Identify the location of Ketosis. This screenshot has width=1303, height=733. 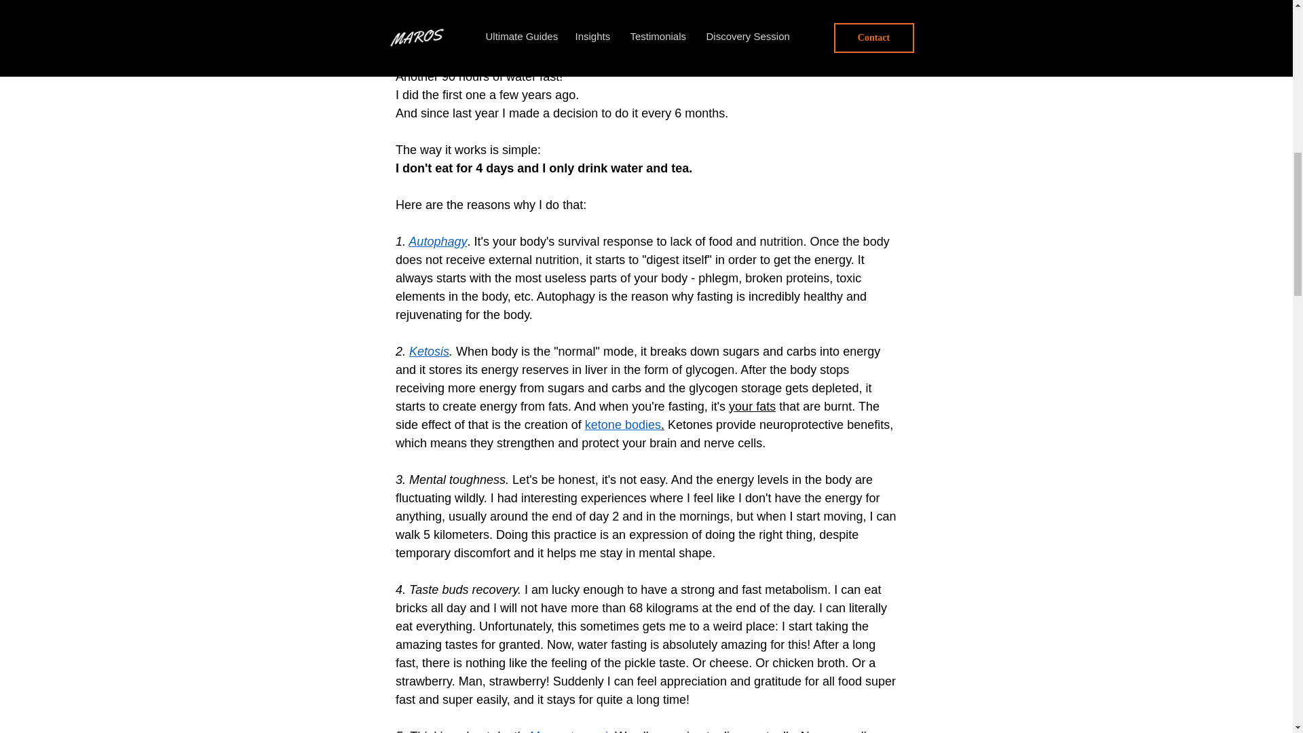
(429, 352).